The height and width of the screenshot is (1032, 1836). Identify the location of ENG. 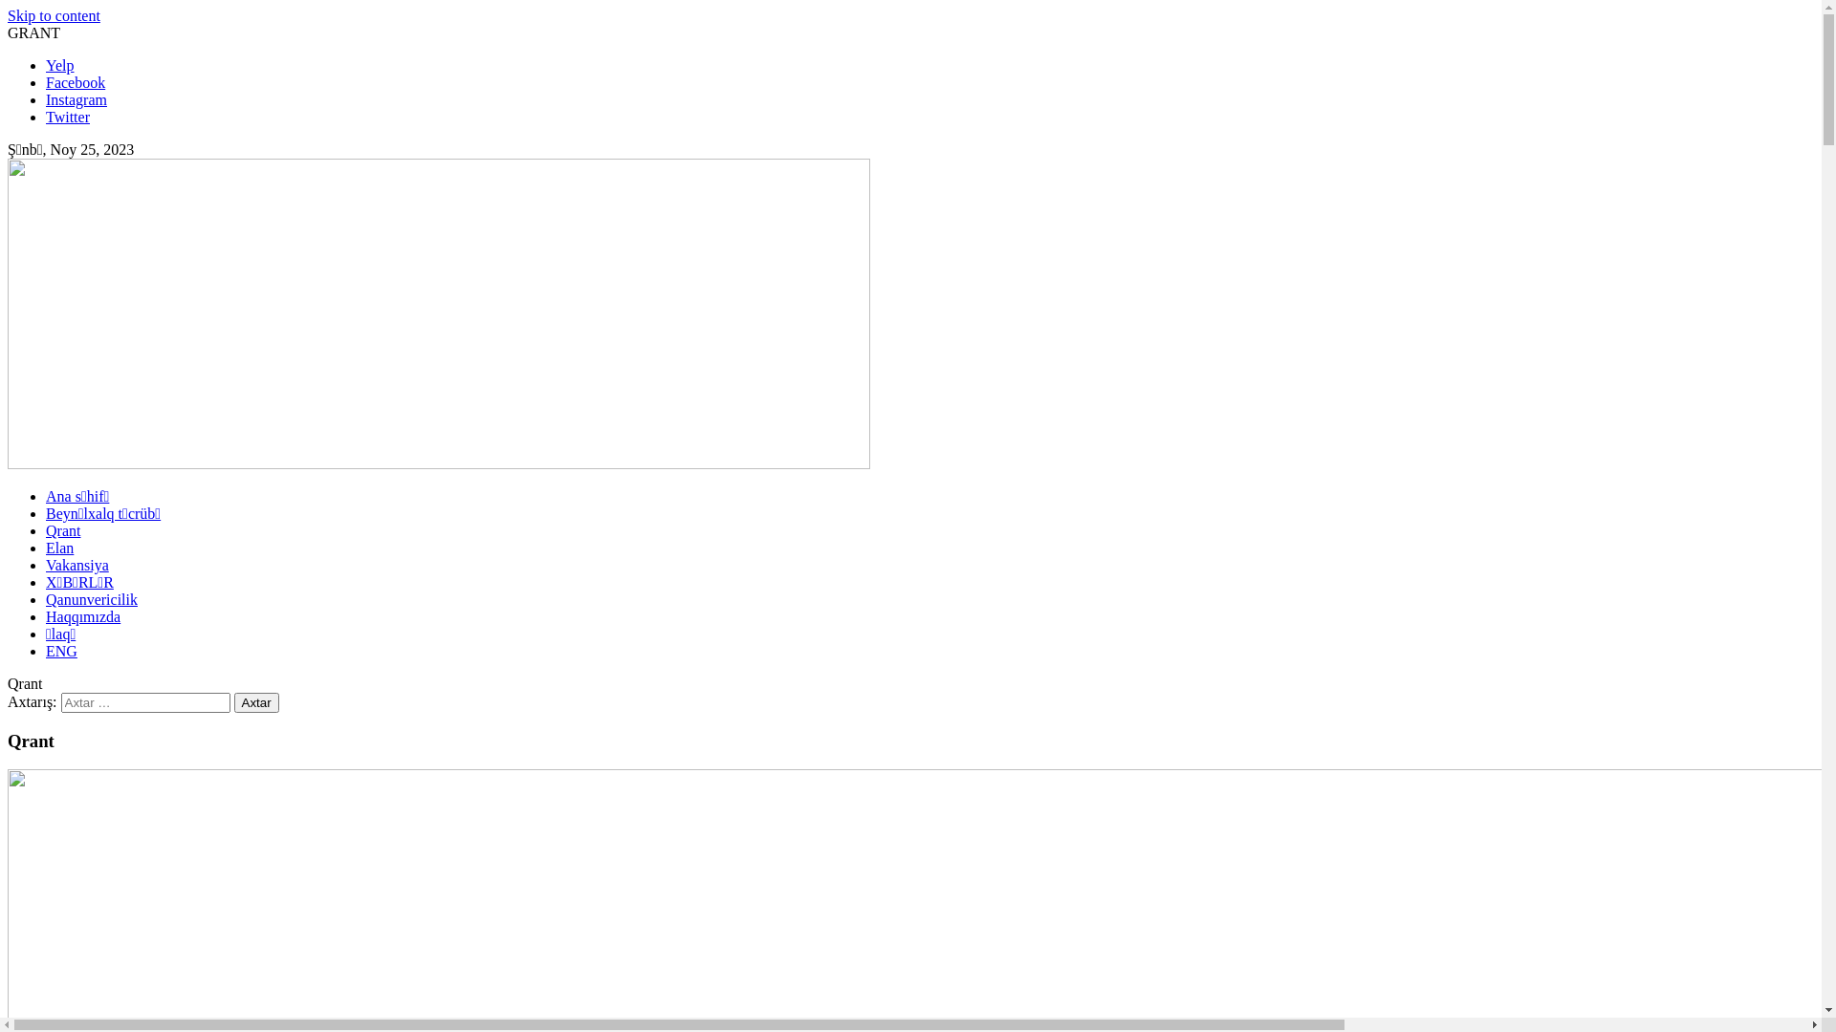
(61, 652).